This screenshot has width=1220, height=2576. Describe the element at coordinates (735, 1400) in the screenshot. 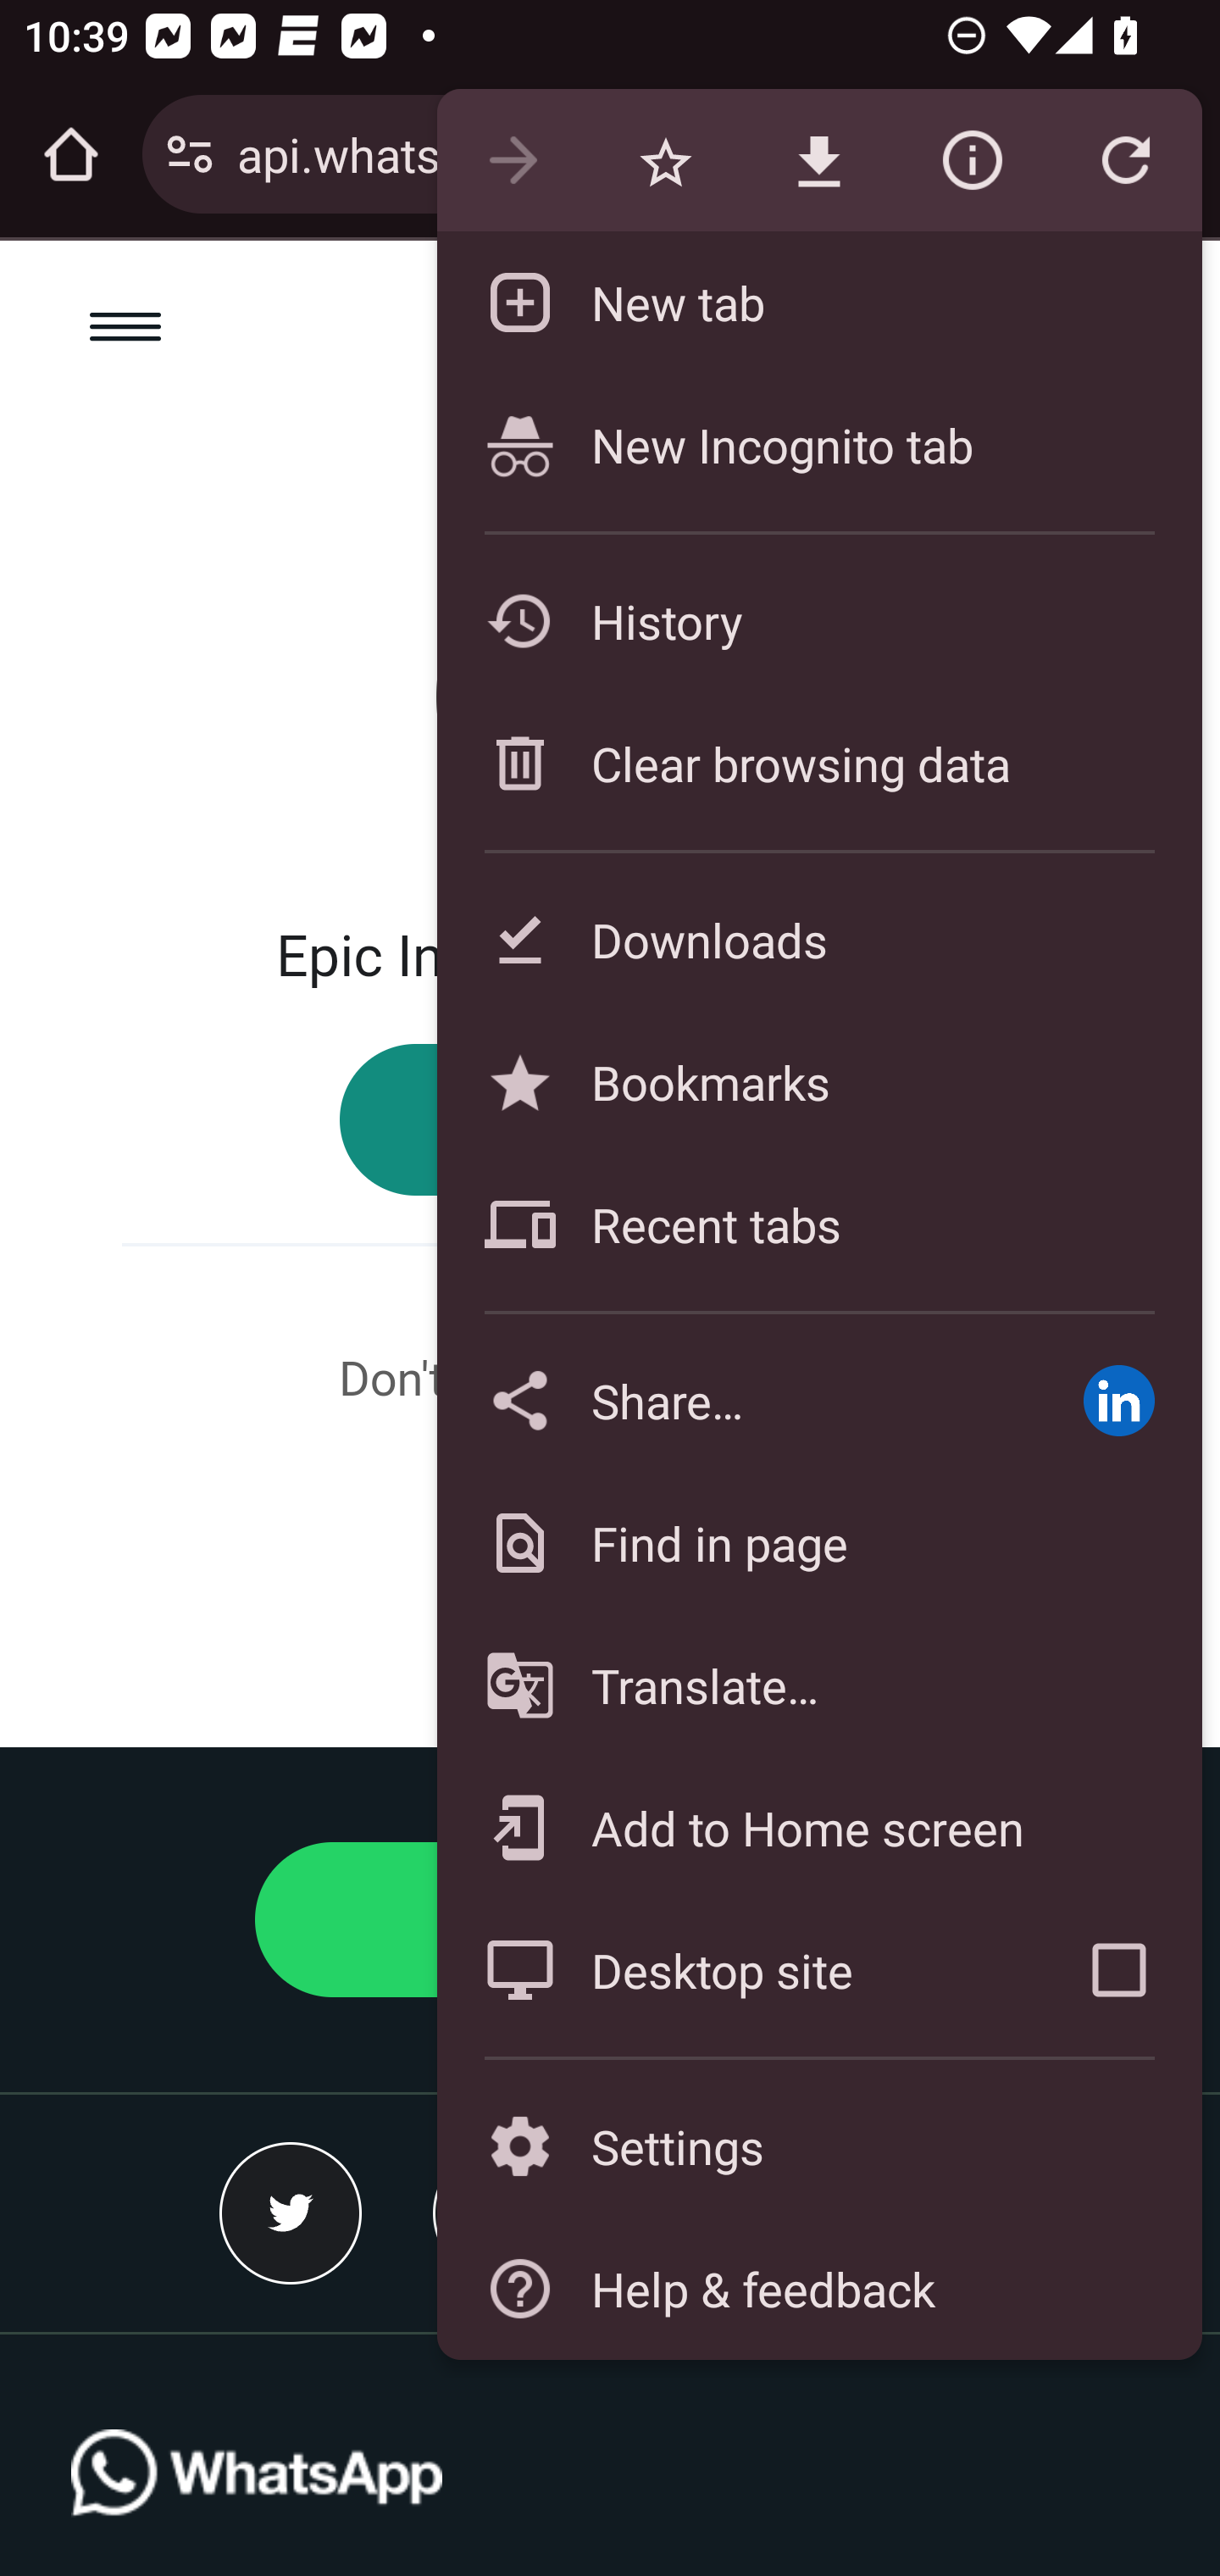

I see `Share…` at that location.